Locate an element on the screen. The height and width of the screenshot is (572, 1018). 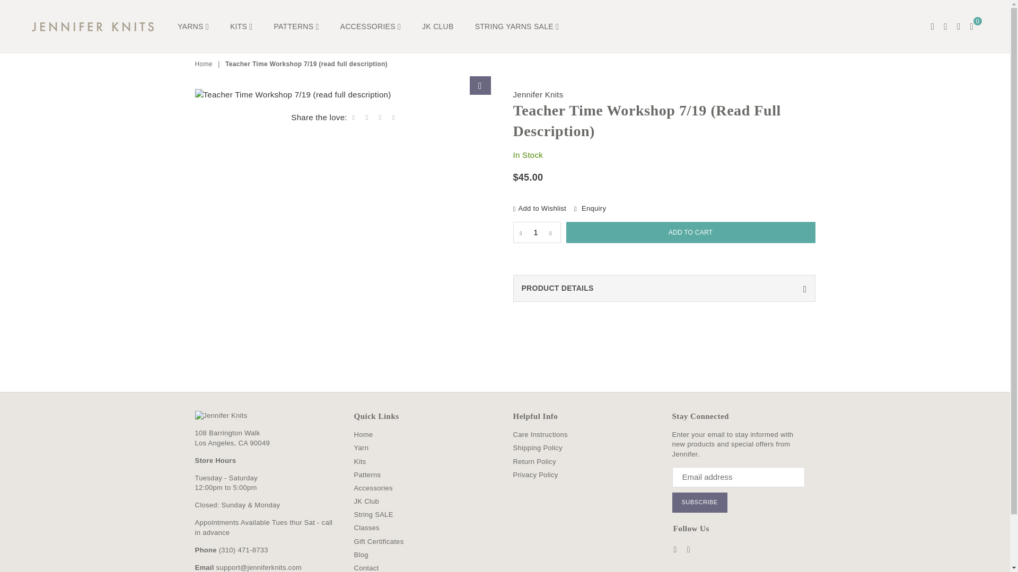
Jennifer Knits is located at coordinates (538, 94).